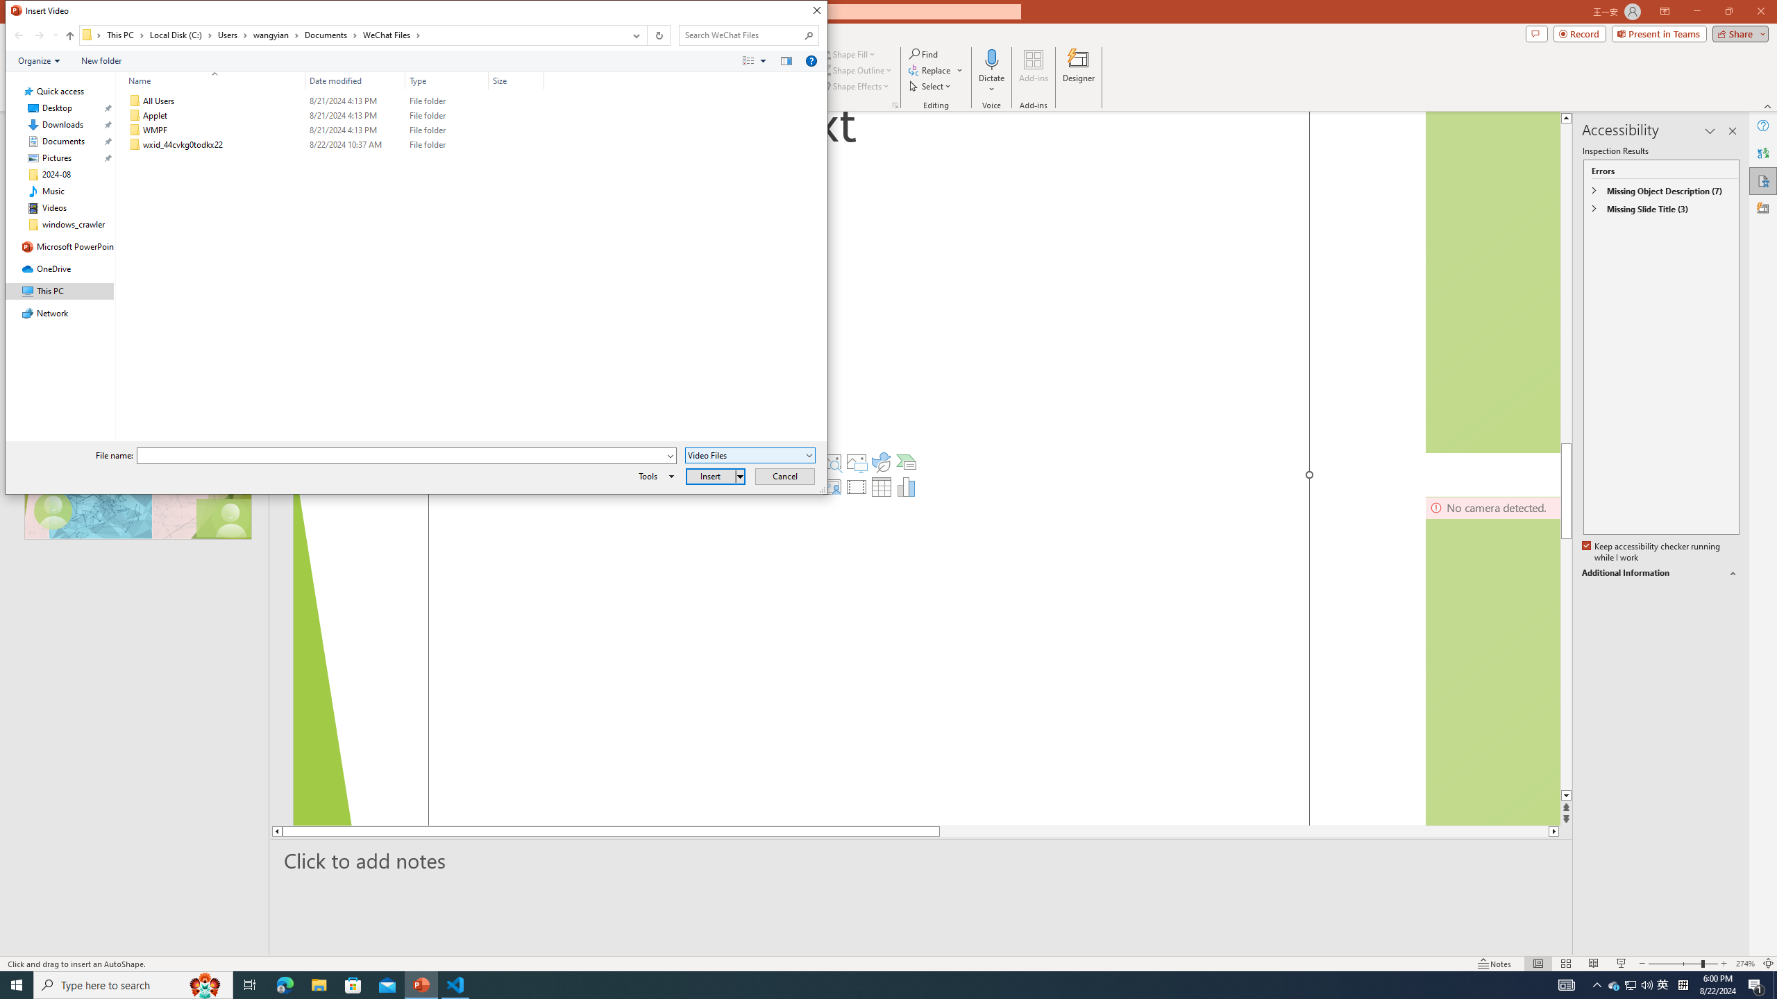  Describe the element at coordinates (39, 60) in the screenshot. I see `Organize` at that location.